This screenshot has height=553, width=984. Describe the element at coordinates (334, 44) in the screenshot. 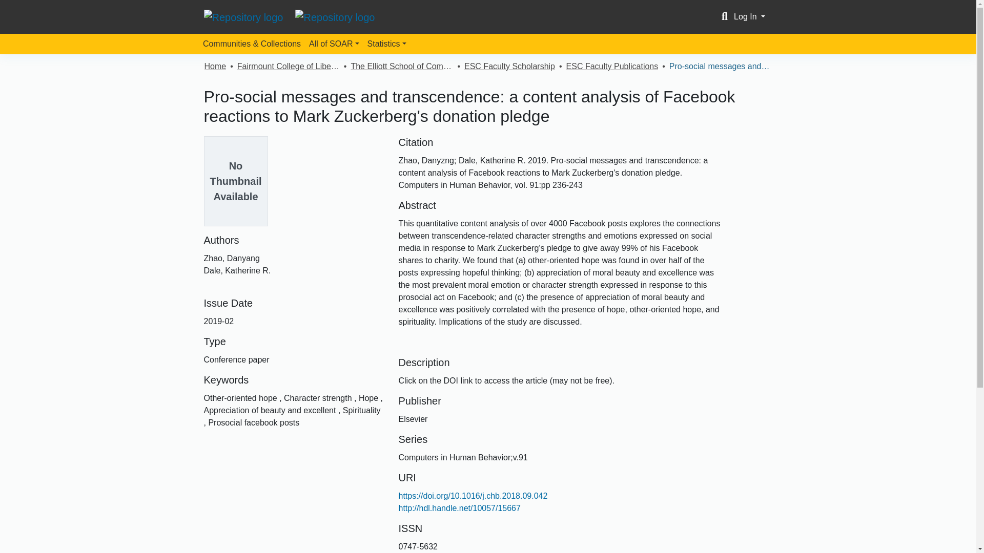

I see `All of SOAR` at that location.